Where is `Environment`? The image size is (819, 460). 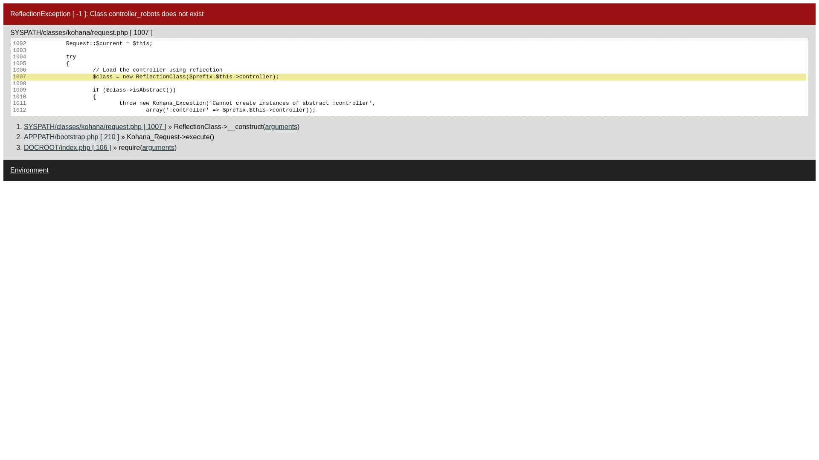 Environment is located at coordinates (29, 170).